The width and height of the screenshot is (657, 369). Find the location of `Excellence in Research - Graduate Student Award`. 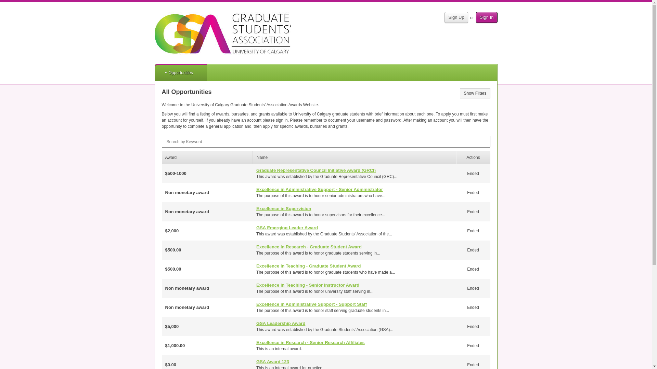

Excellence in Research - Graduate Student Award is located at coordinates (309, 247).